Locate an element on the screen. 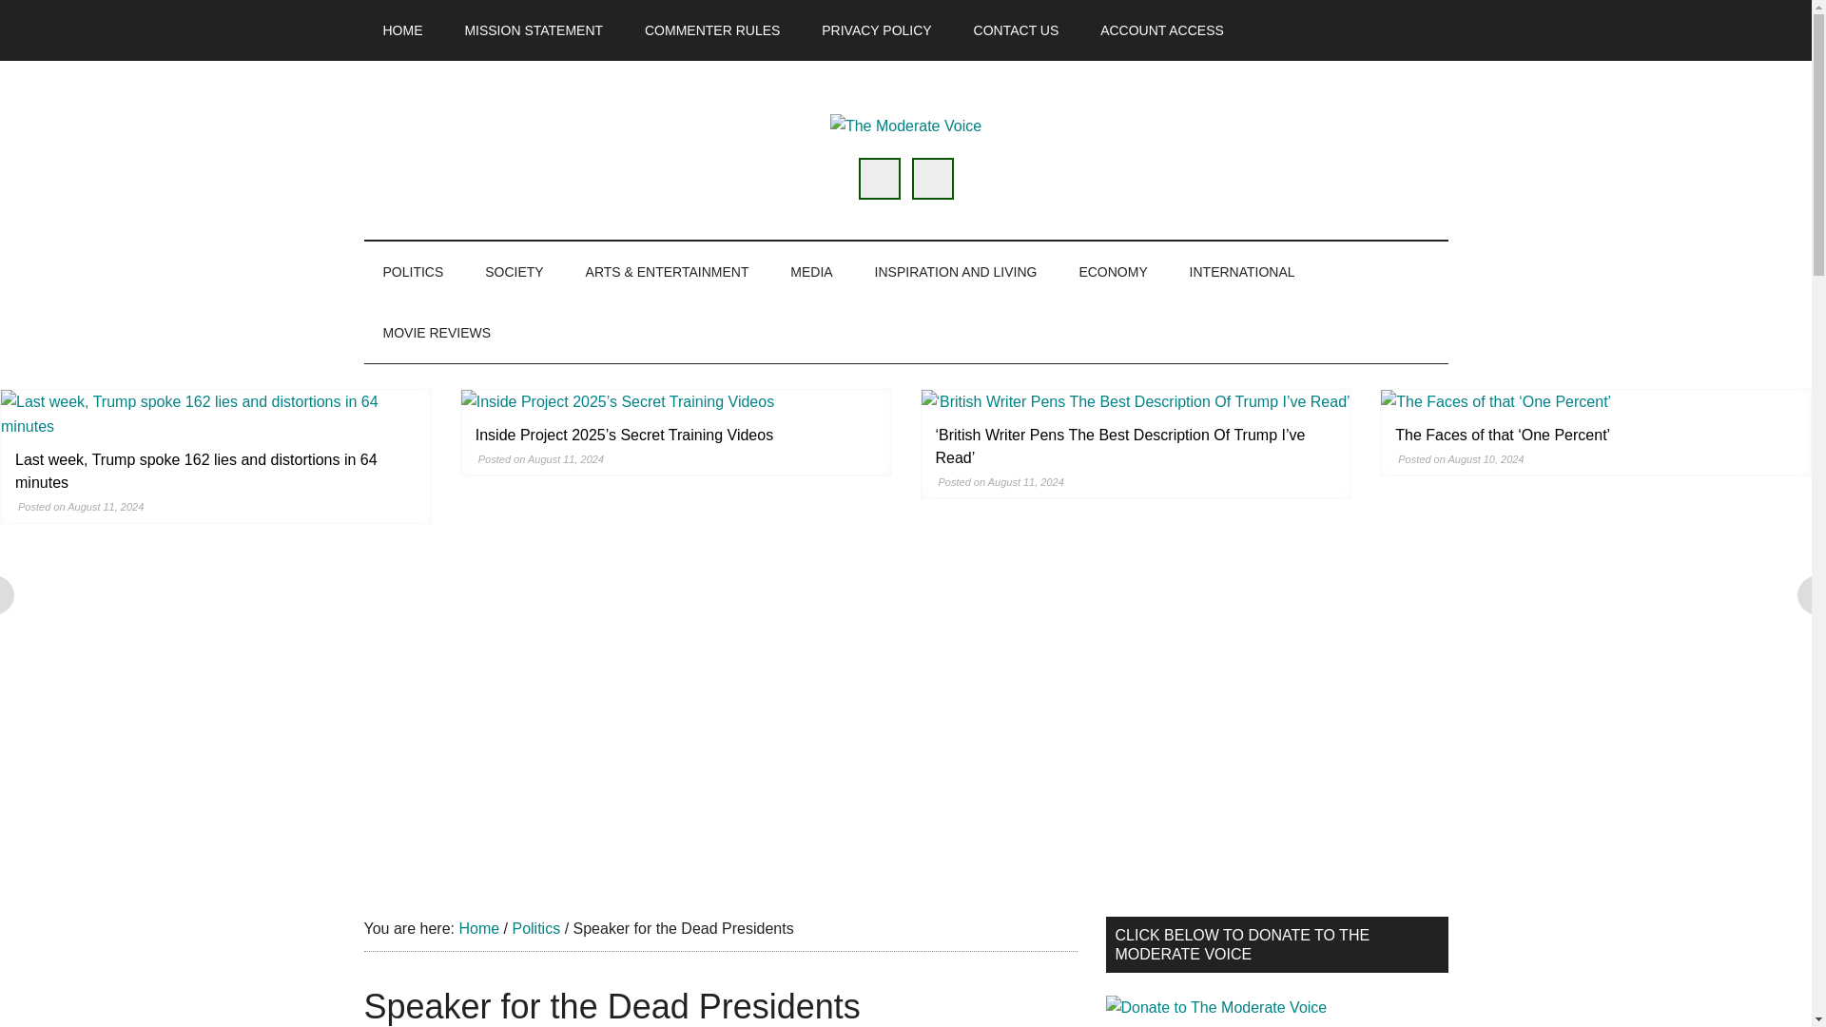 Image resolution: width=1826 pixels, height=1027 pixels. POLITICS is located at coordinates (413, 271).